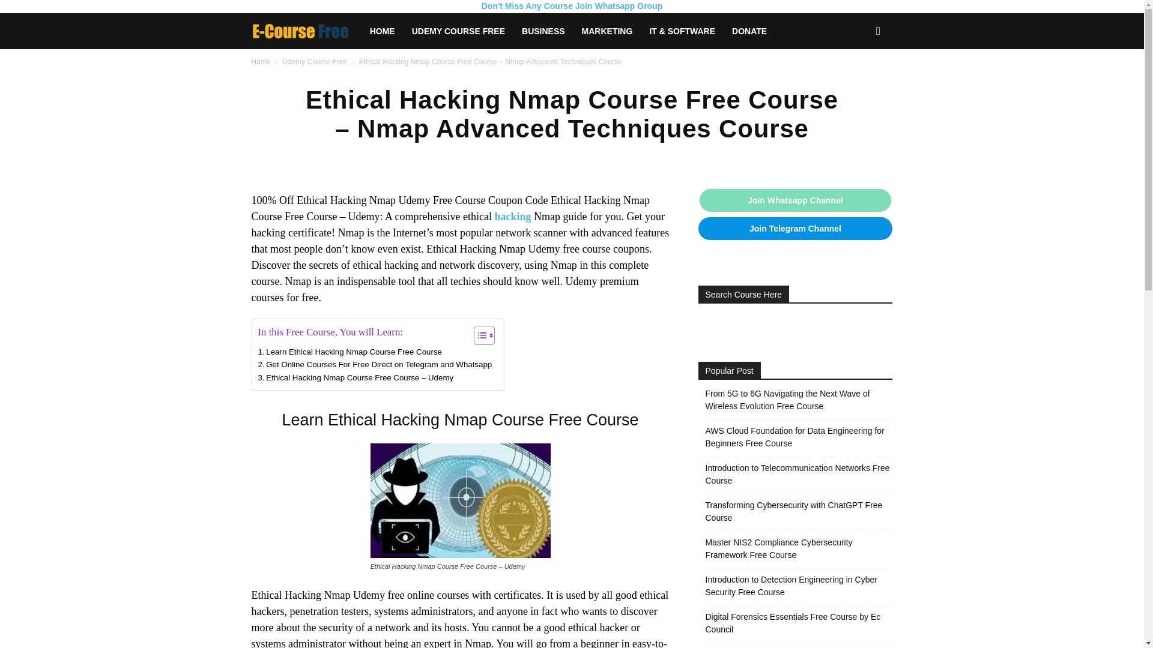 Image resolution: width=1153 pixels, height=648 pixels. I want to click on HOME, so click(383, 31).